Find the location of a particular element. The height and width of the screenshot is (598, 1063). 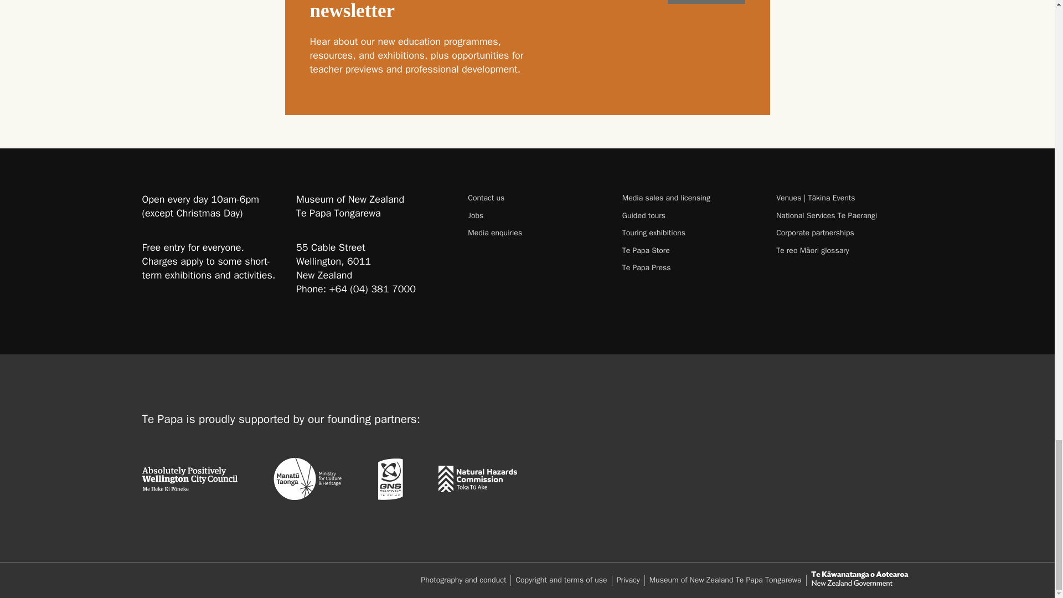

Guided tours is located at coordinates (690, 215).